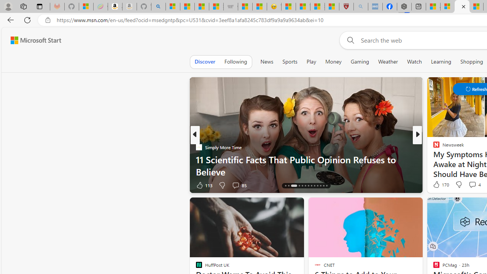 The image size is (487, 274). I want to click on Newsweek, so click(433, 147).